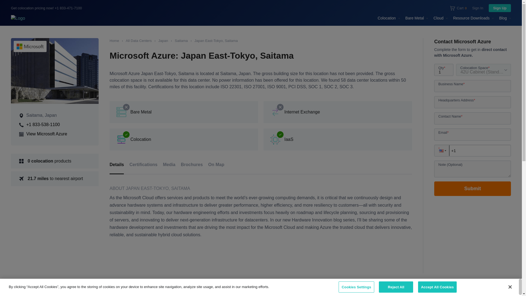  What do you see at coordinates (500, 8) in the screenshot?
I see `Sign Up` at bounding box center [500, 8].